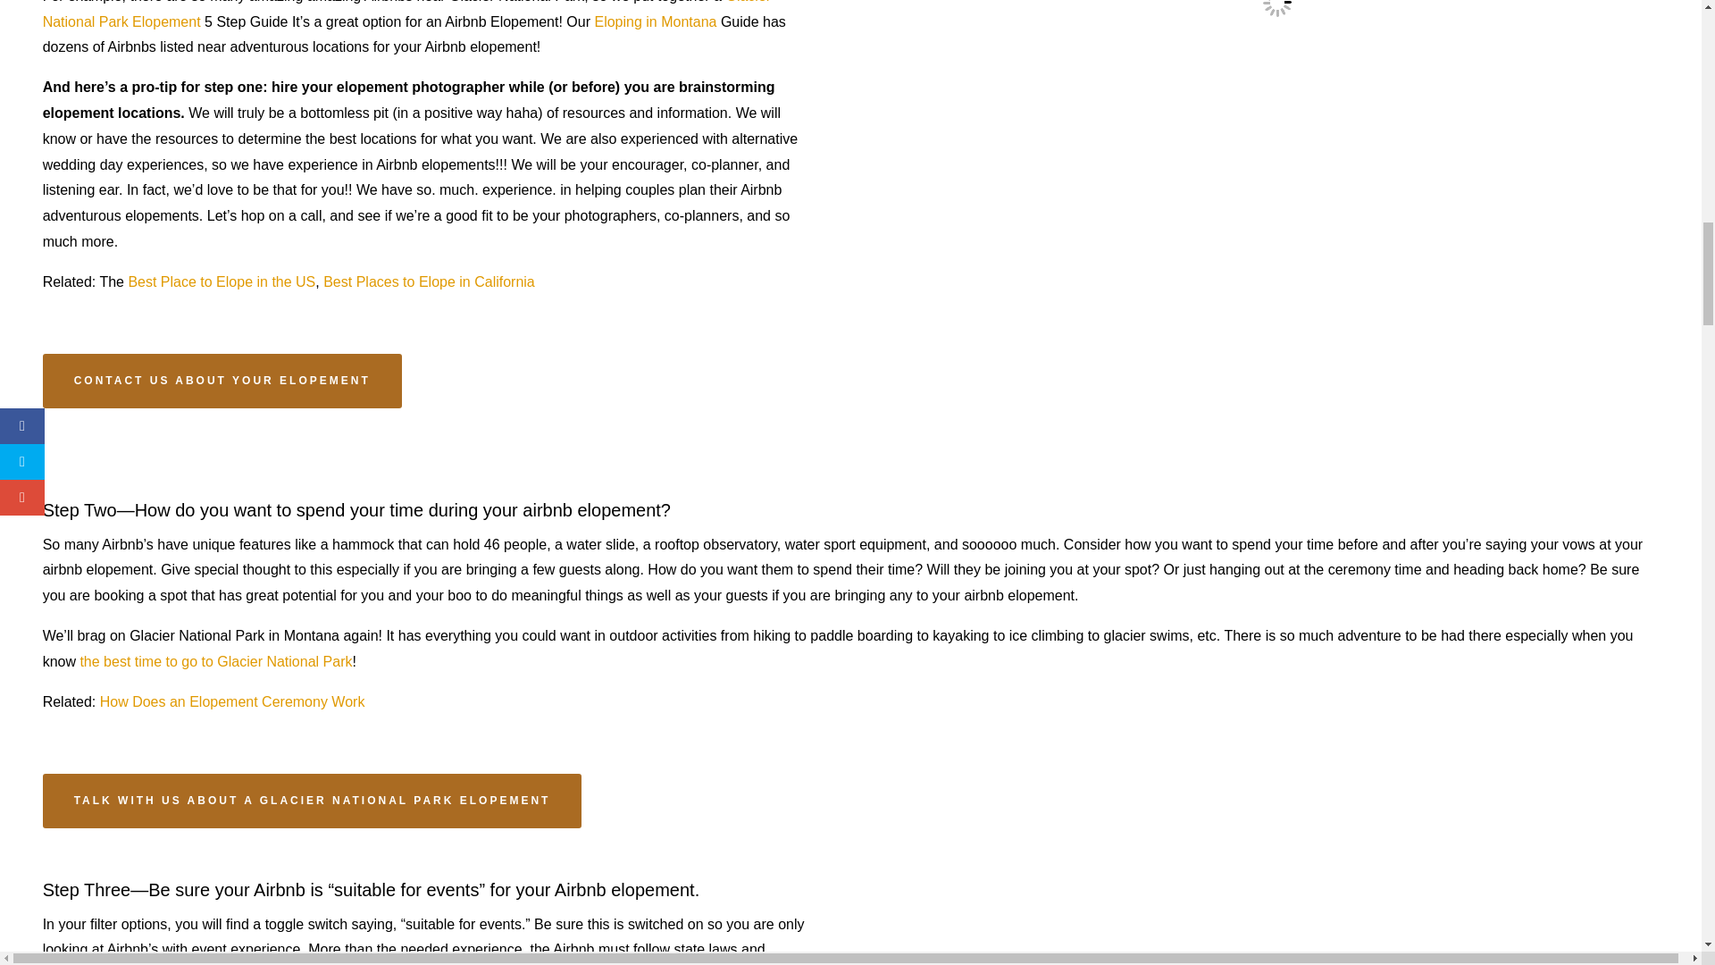 This screenshot has width=1715, height=965. Describe the element at coordinates (214, 661) in the screenshot. I see `the best time to go to Glacier National Park` at that location.